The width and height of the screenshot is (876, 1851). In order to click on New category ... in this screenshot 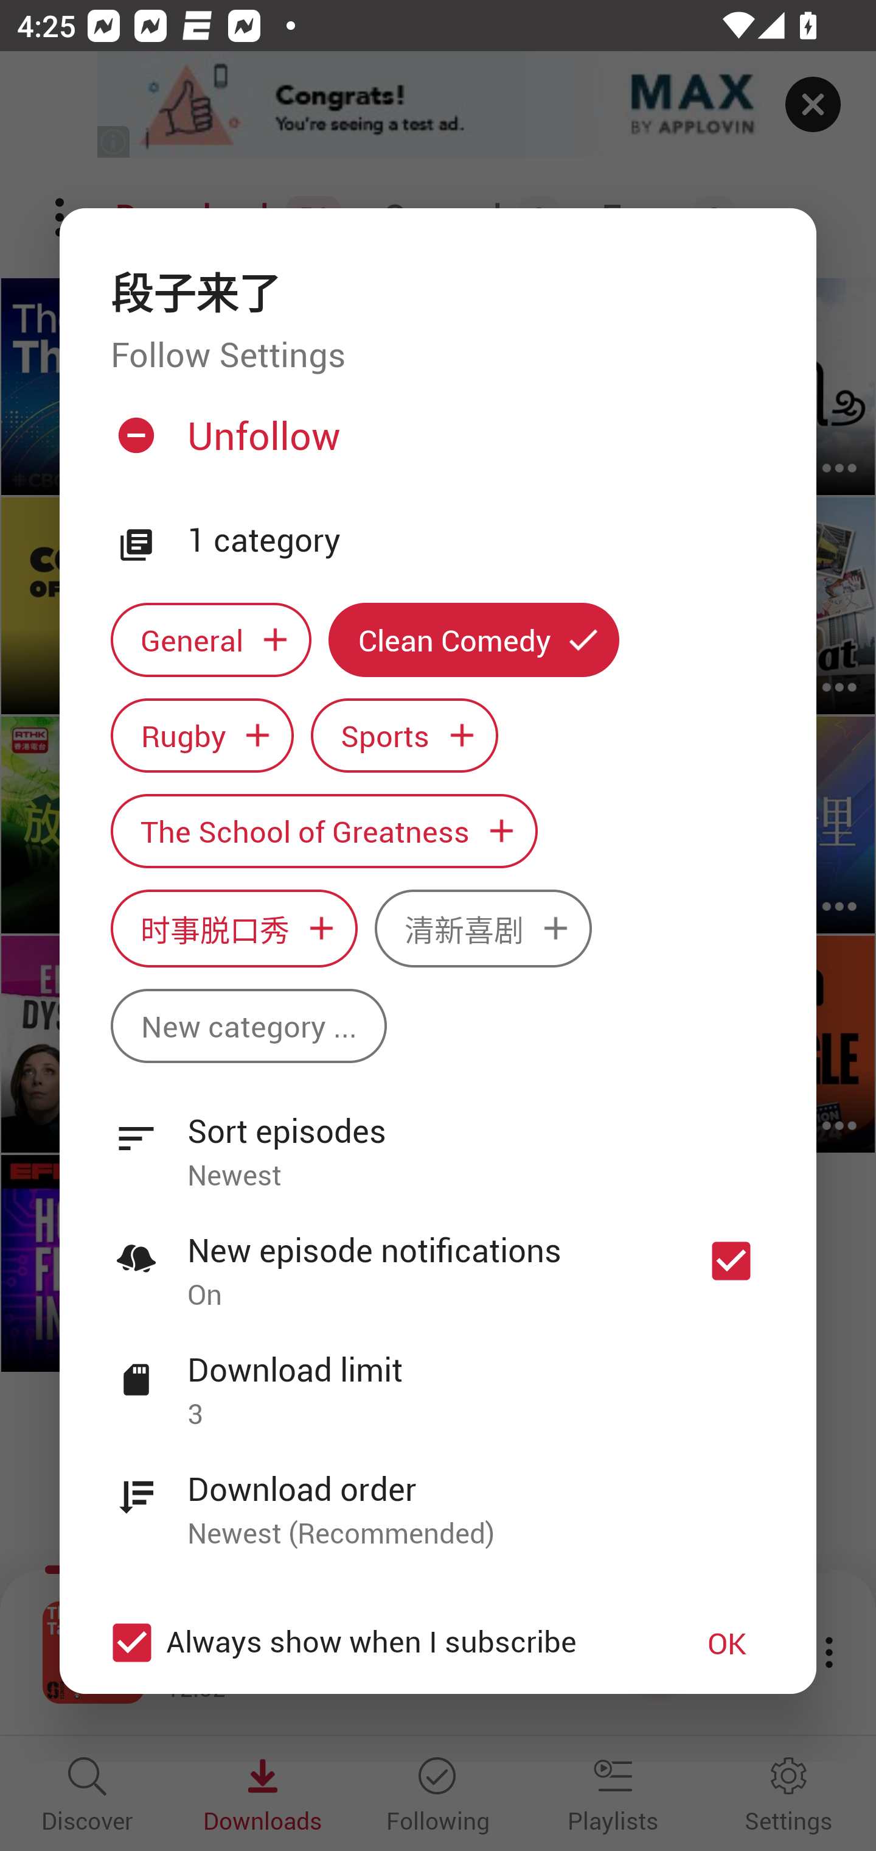, I will do `click(248, 1025)`.